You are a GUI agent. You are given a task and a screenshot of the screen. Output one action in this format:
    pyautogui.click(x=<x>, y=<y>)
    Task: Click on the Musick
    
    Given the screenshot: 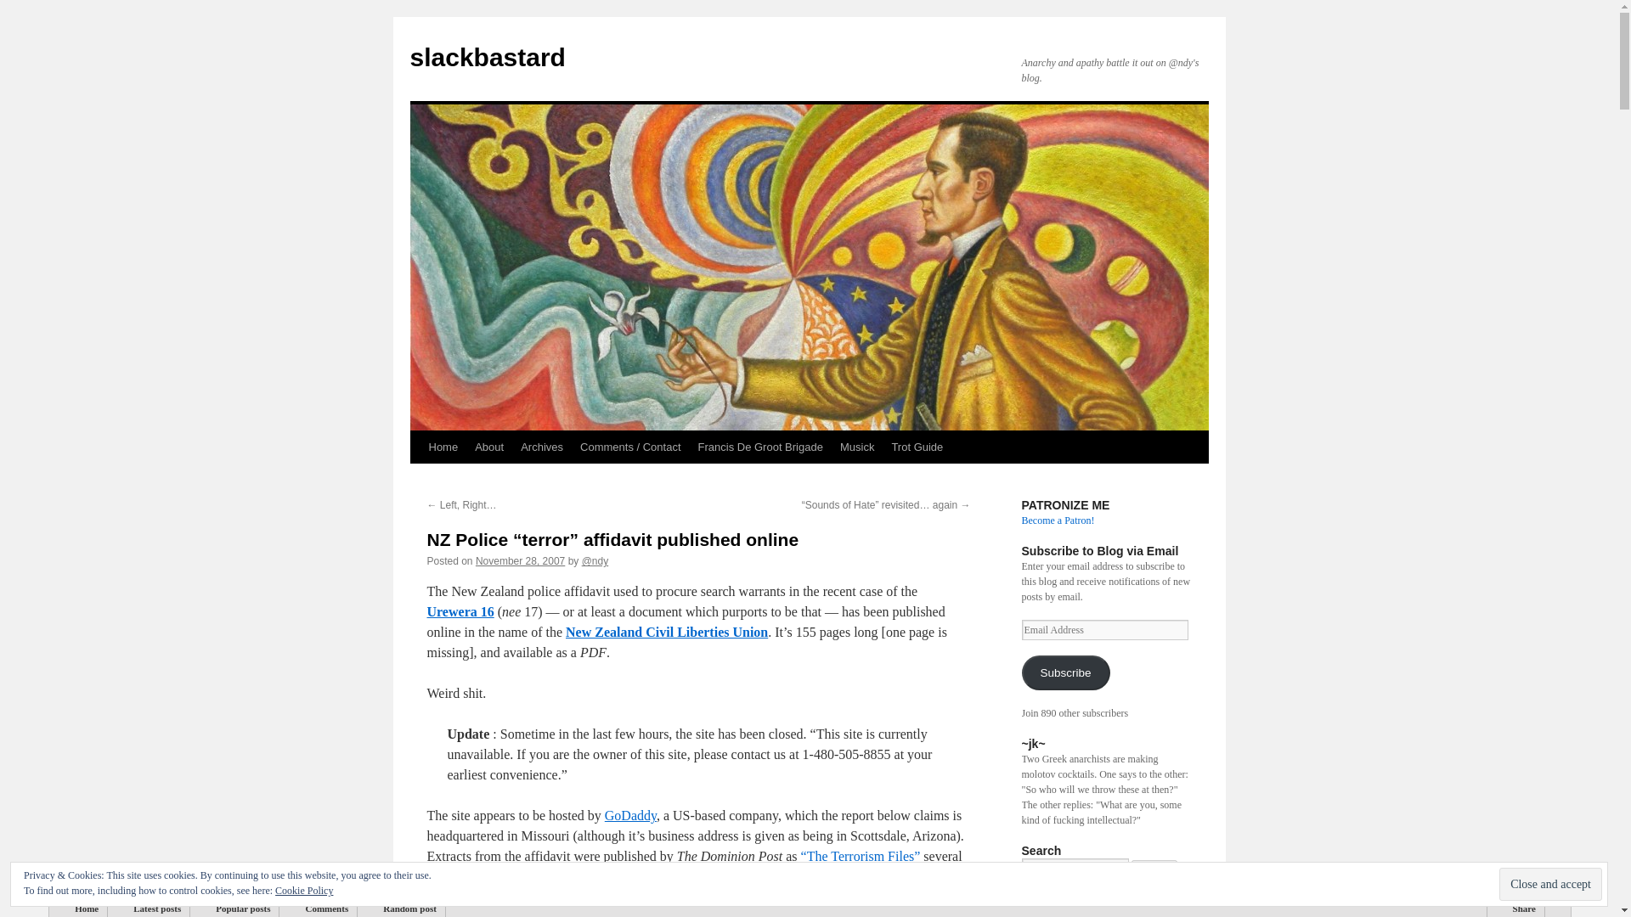 What is the action you would take?
    pyautogui.click(x=856, y=447)
    